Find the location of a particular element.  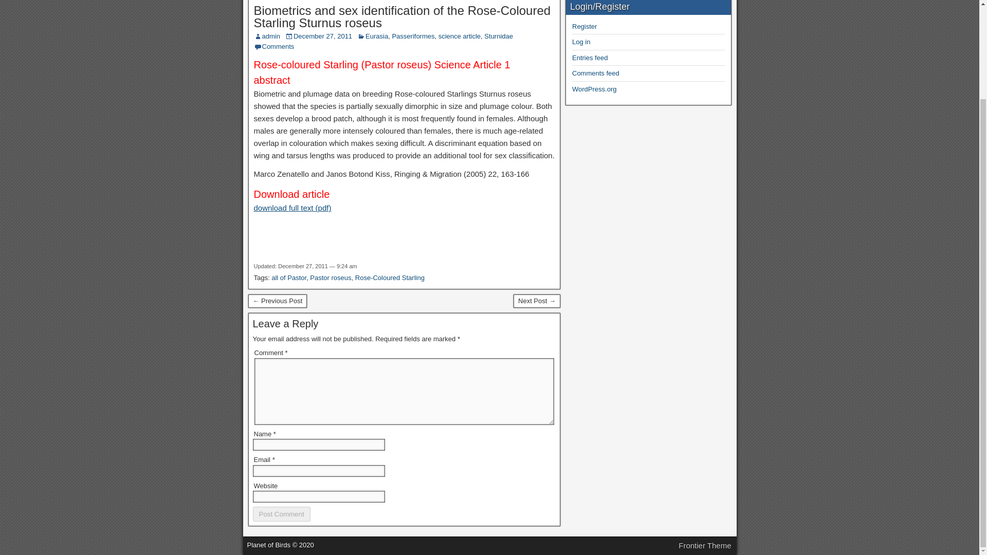

Pastor roseus is located at coordinates (330, 277).